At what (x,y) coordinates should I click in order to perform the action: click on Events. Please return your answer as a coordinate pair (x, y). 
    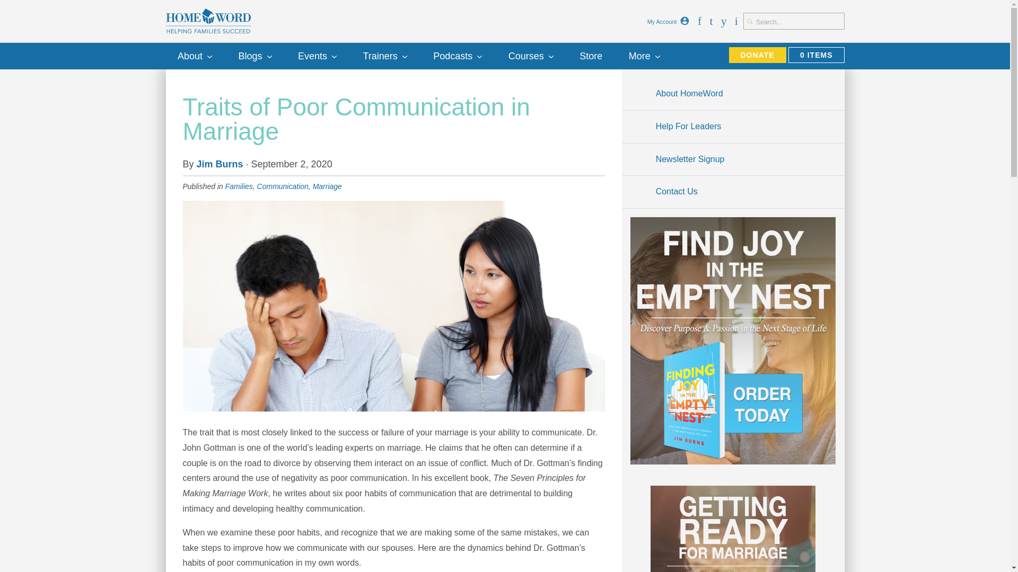
    Looking at the image, I should click on (317, 56).